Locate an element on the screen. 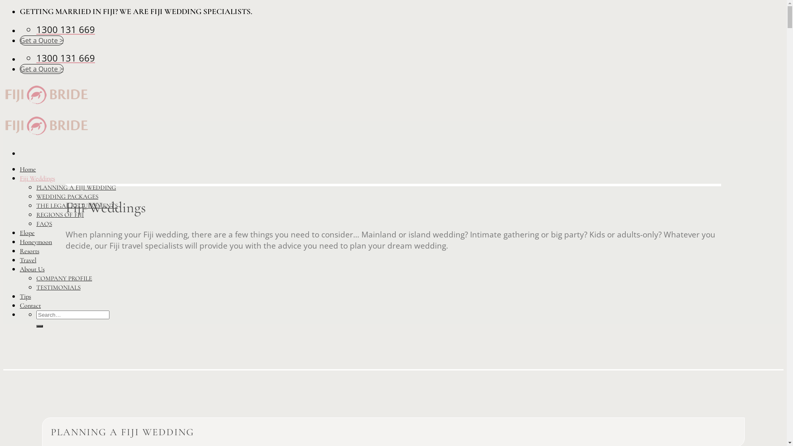 The image size is (793, 446). 1300 131 669 is located at coordinates (66, 59).